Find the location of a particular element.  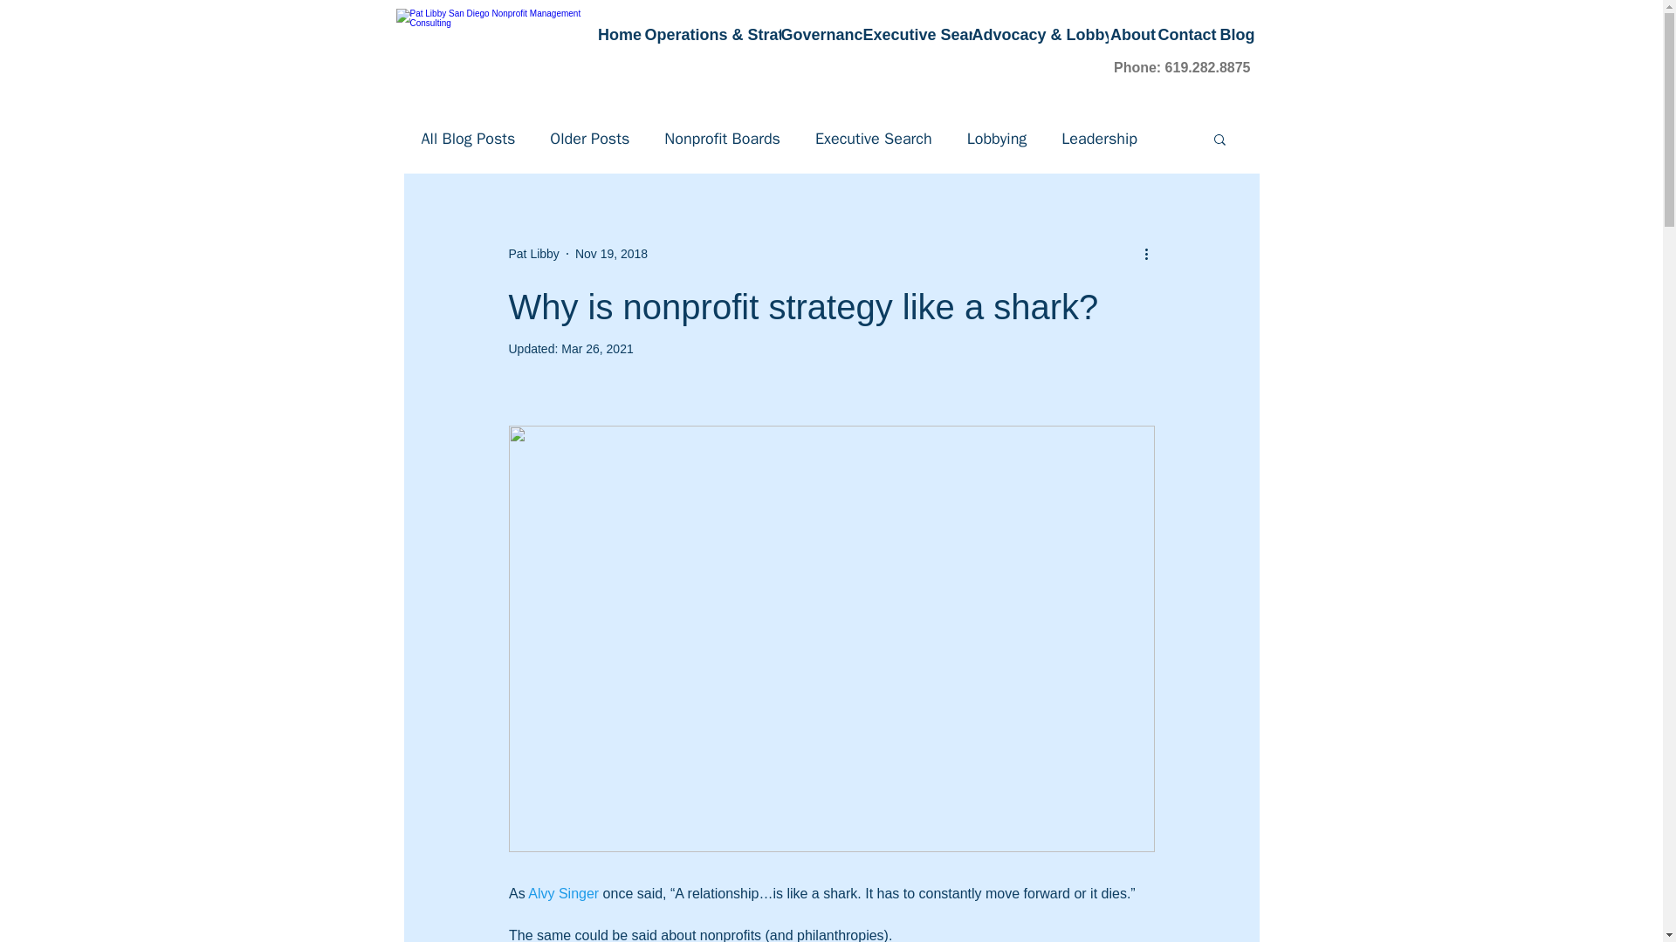

Nov 19, 2018 is located at coordinates (611, 253).